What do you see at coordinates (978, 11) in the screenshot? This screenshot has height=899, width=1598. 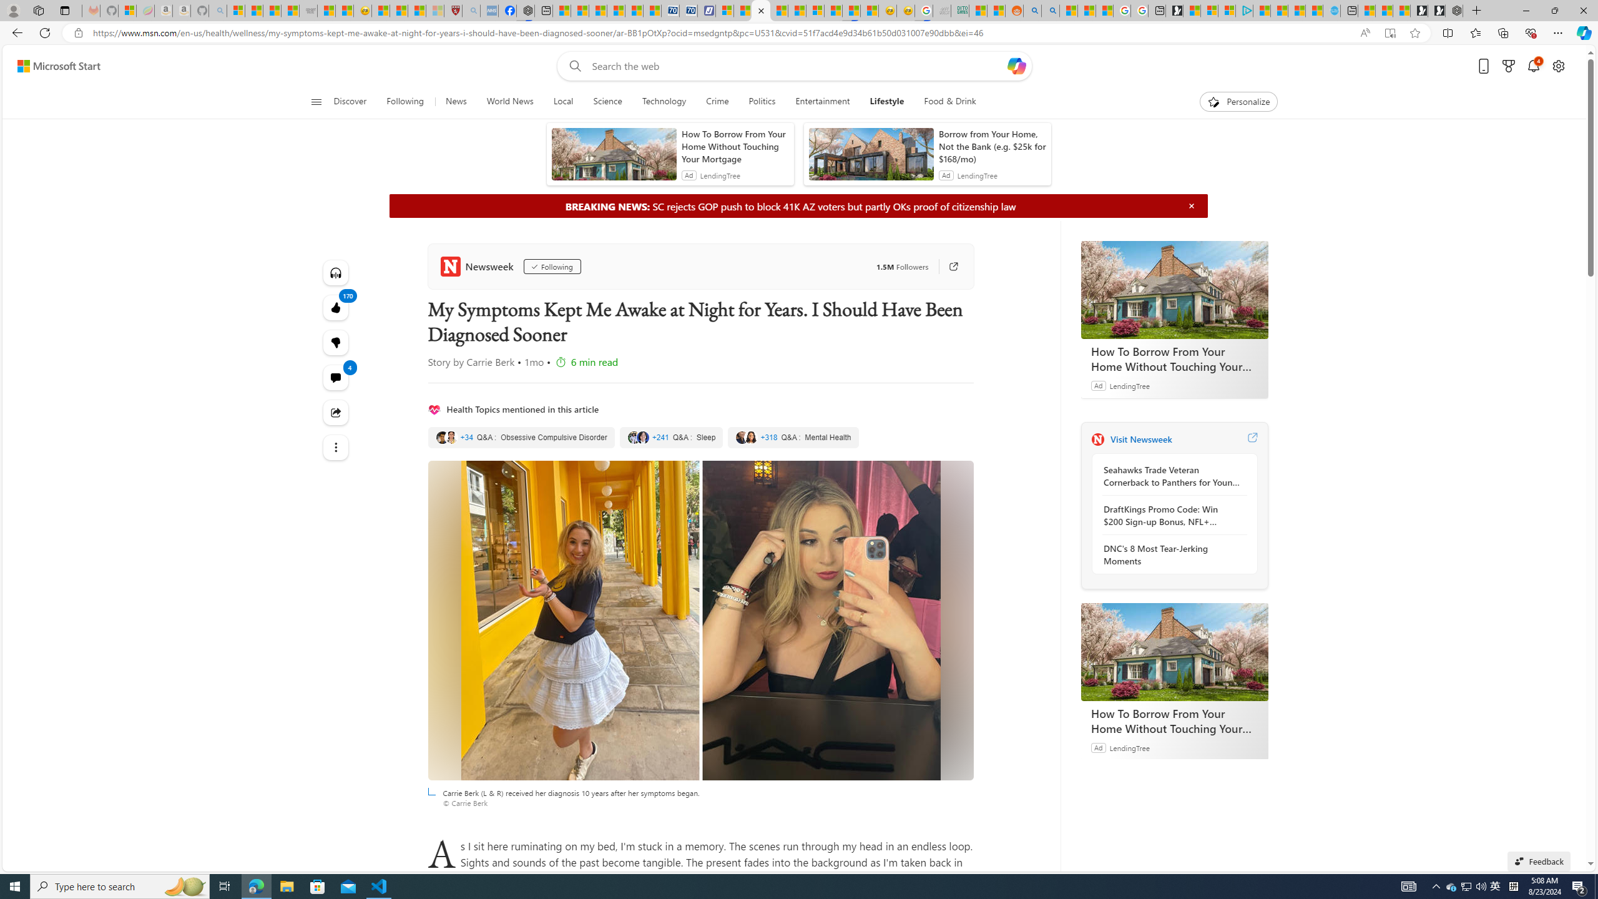 I see `MSNBC - MSN` at bounding box center [978, 11].